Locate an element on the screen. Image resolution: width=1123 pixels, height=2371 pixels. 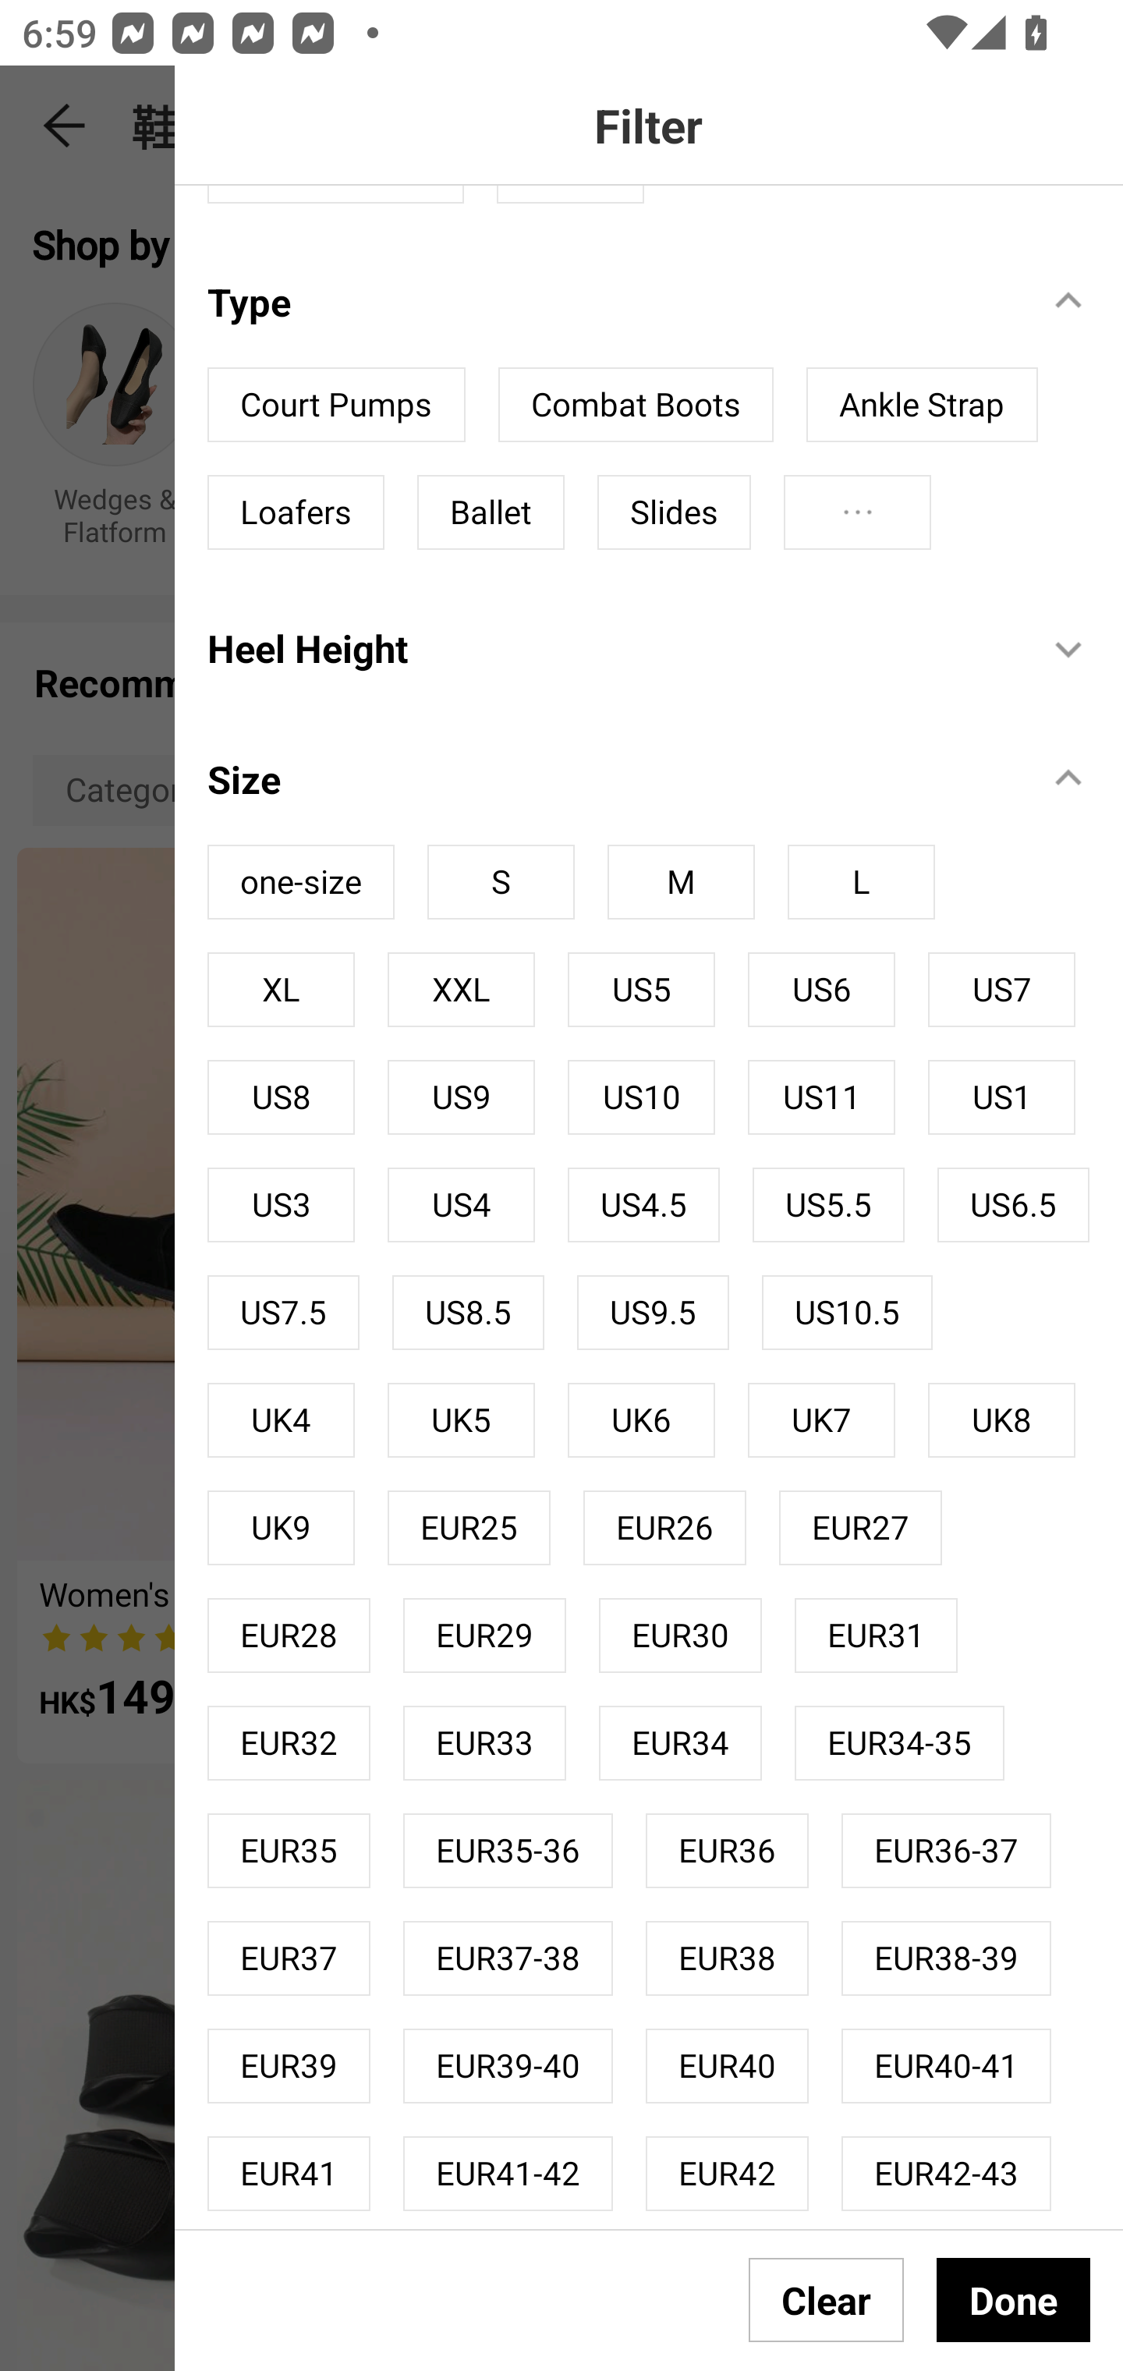
EUR35-36 is located at coordinates (508, 1850).